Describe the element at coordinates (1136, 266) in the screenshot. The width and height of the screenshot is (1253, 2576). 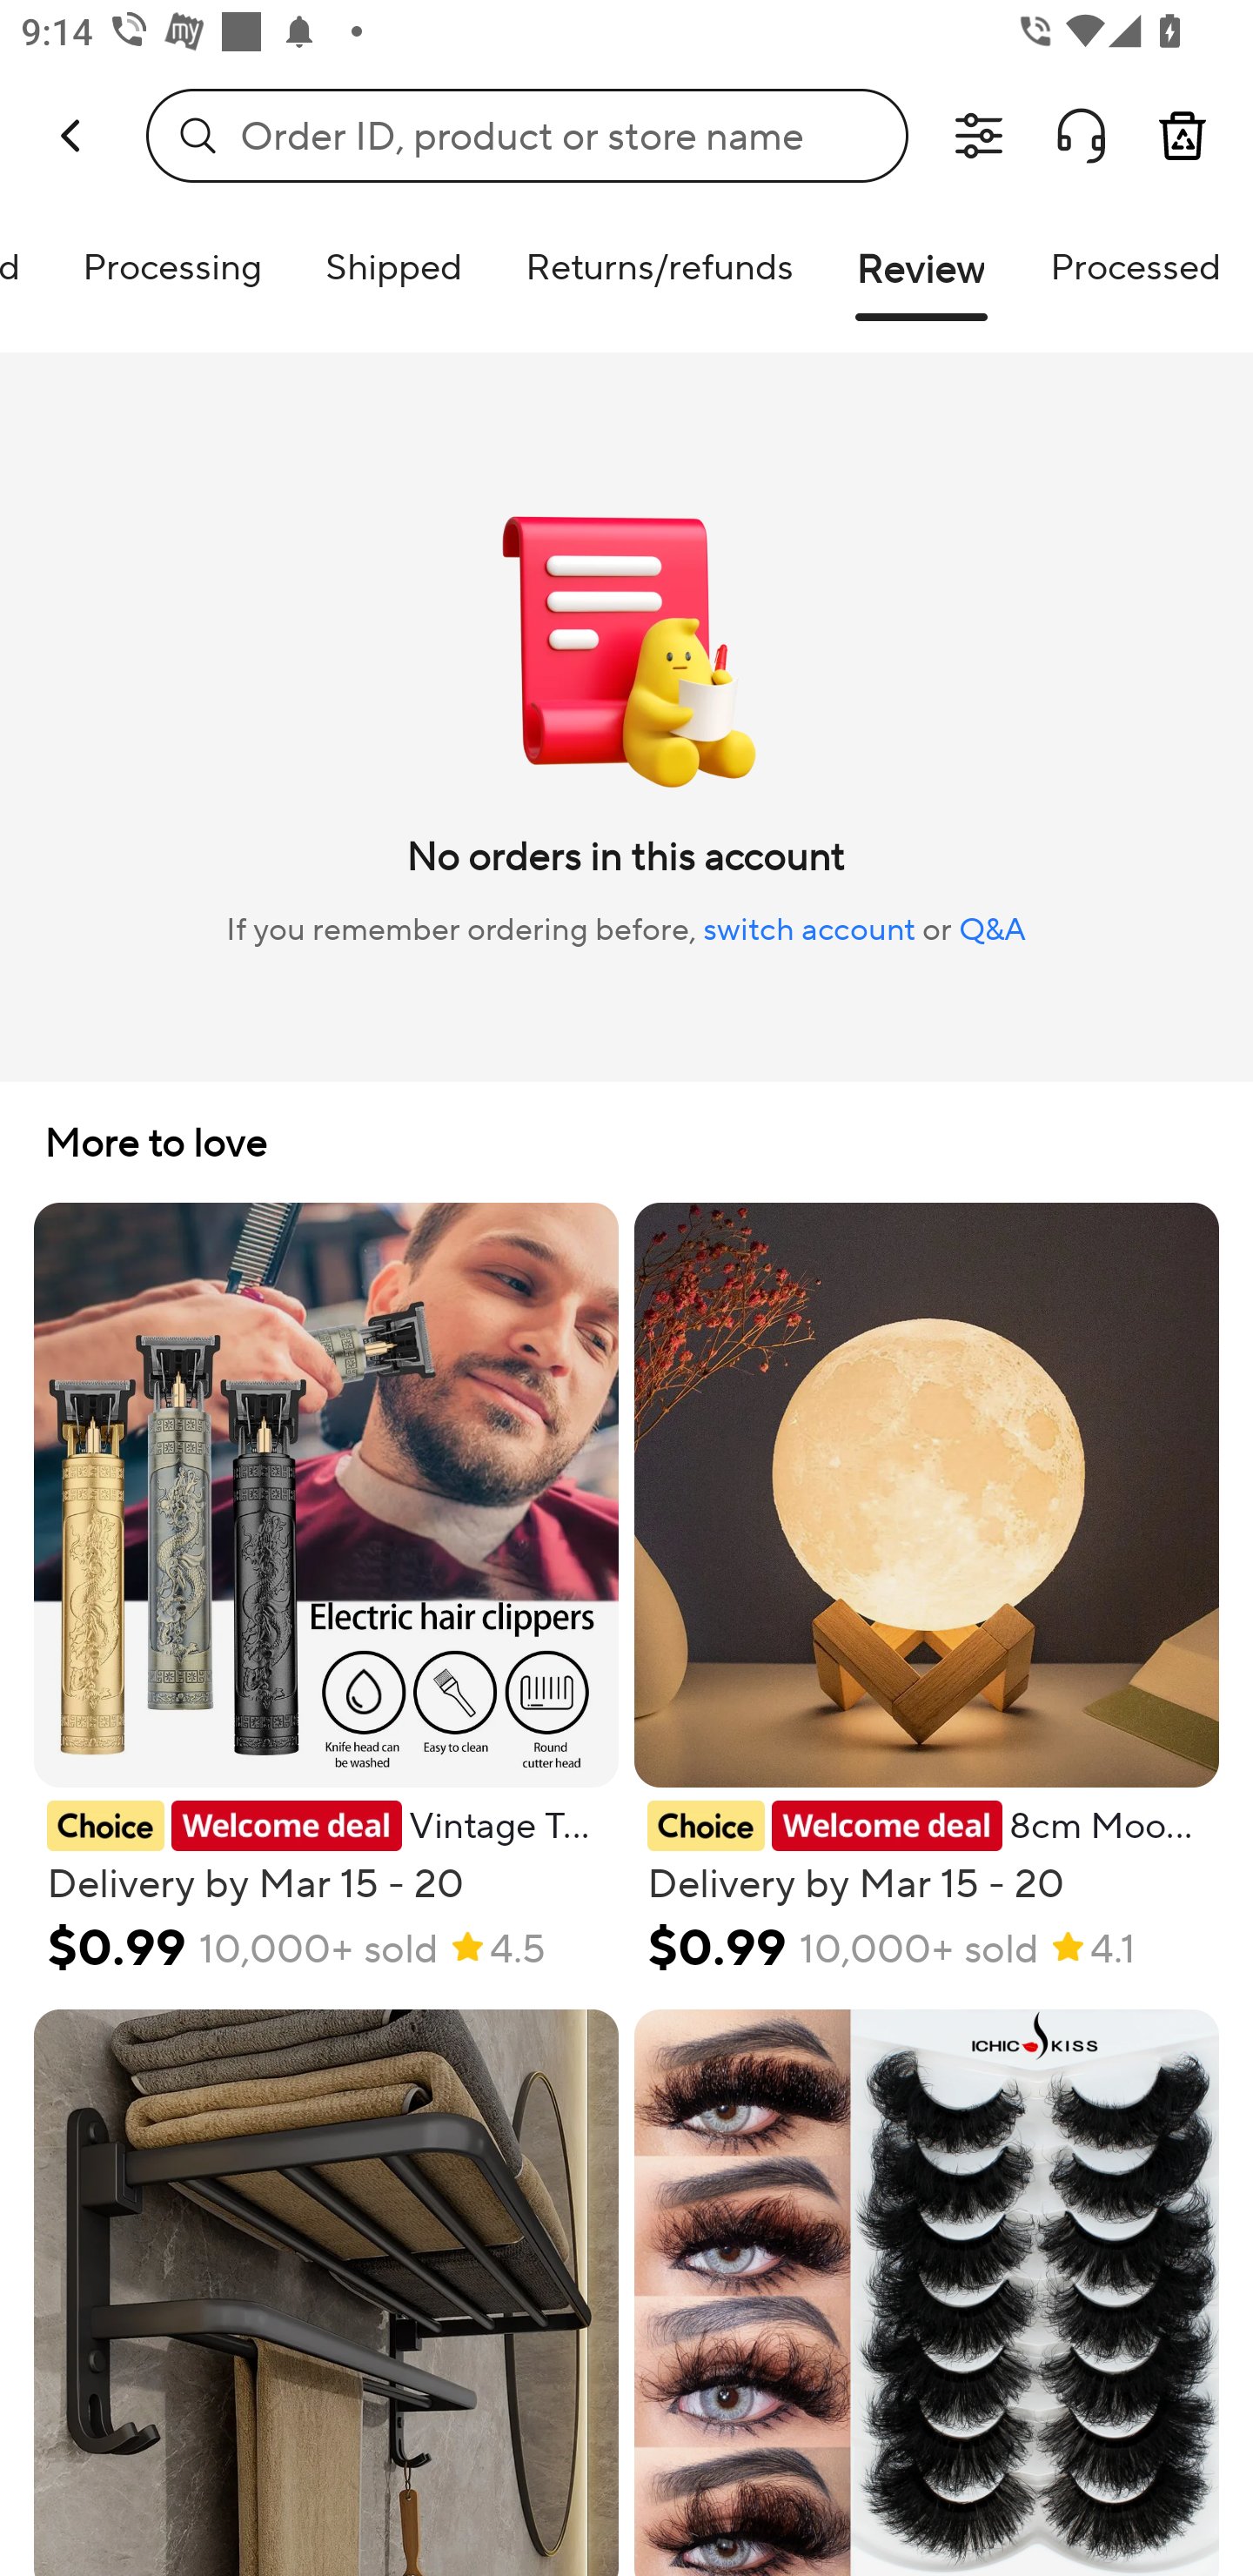
I see `Processed` at that location.